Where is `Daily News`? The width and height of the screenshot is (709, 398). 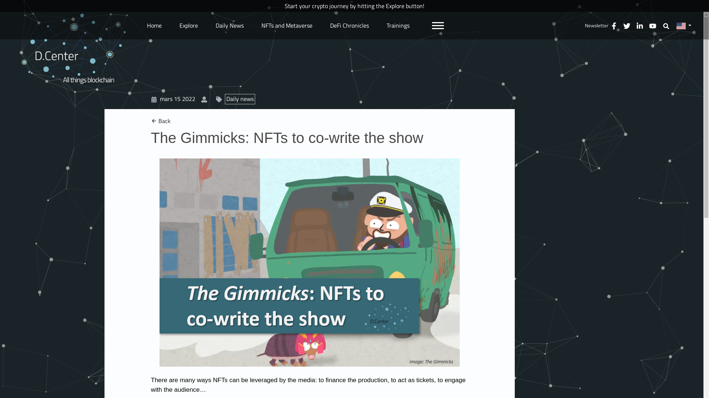 Daily News is located at coordinates (230, 25).